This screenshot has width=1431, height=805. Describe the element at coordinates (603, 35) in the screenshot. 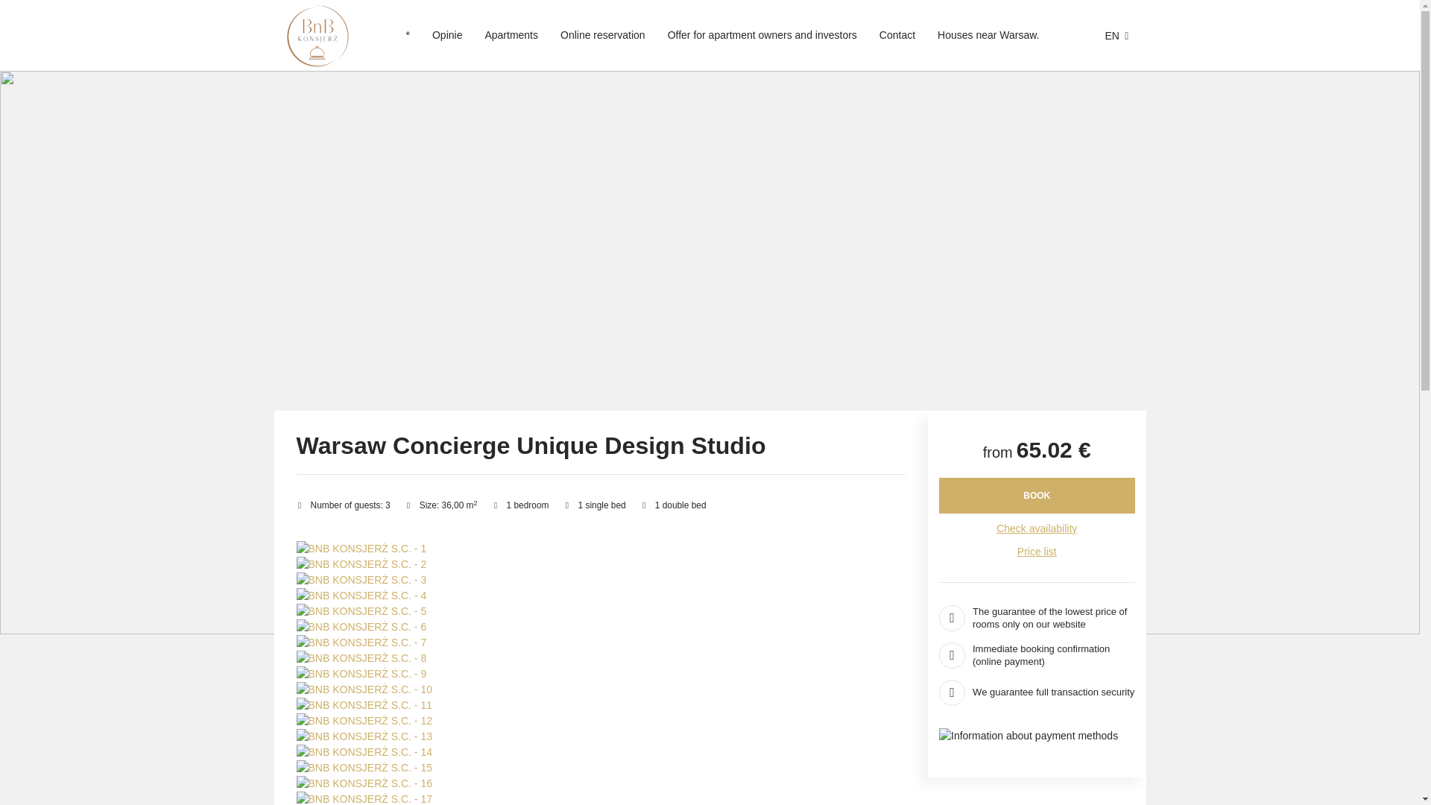

I see `Online reservation` at that location.